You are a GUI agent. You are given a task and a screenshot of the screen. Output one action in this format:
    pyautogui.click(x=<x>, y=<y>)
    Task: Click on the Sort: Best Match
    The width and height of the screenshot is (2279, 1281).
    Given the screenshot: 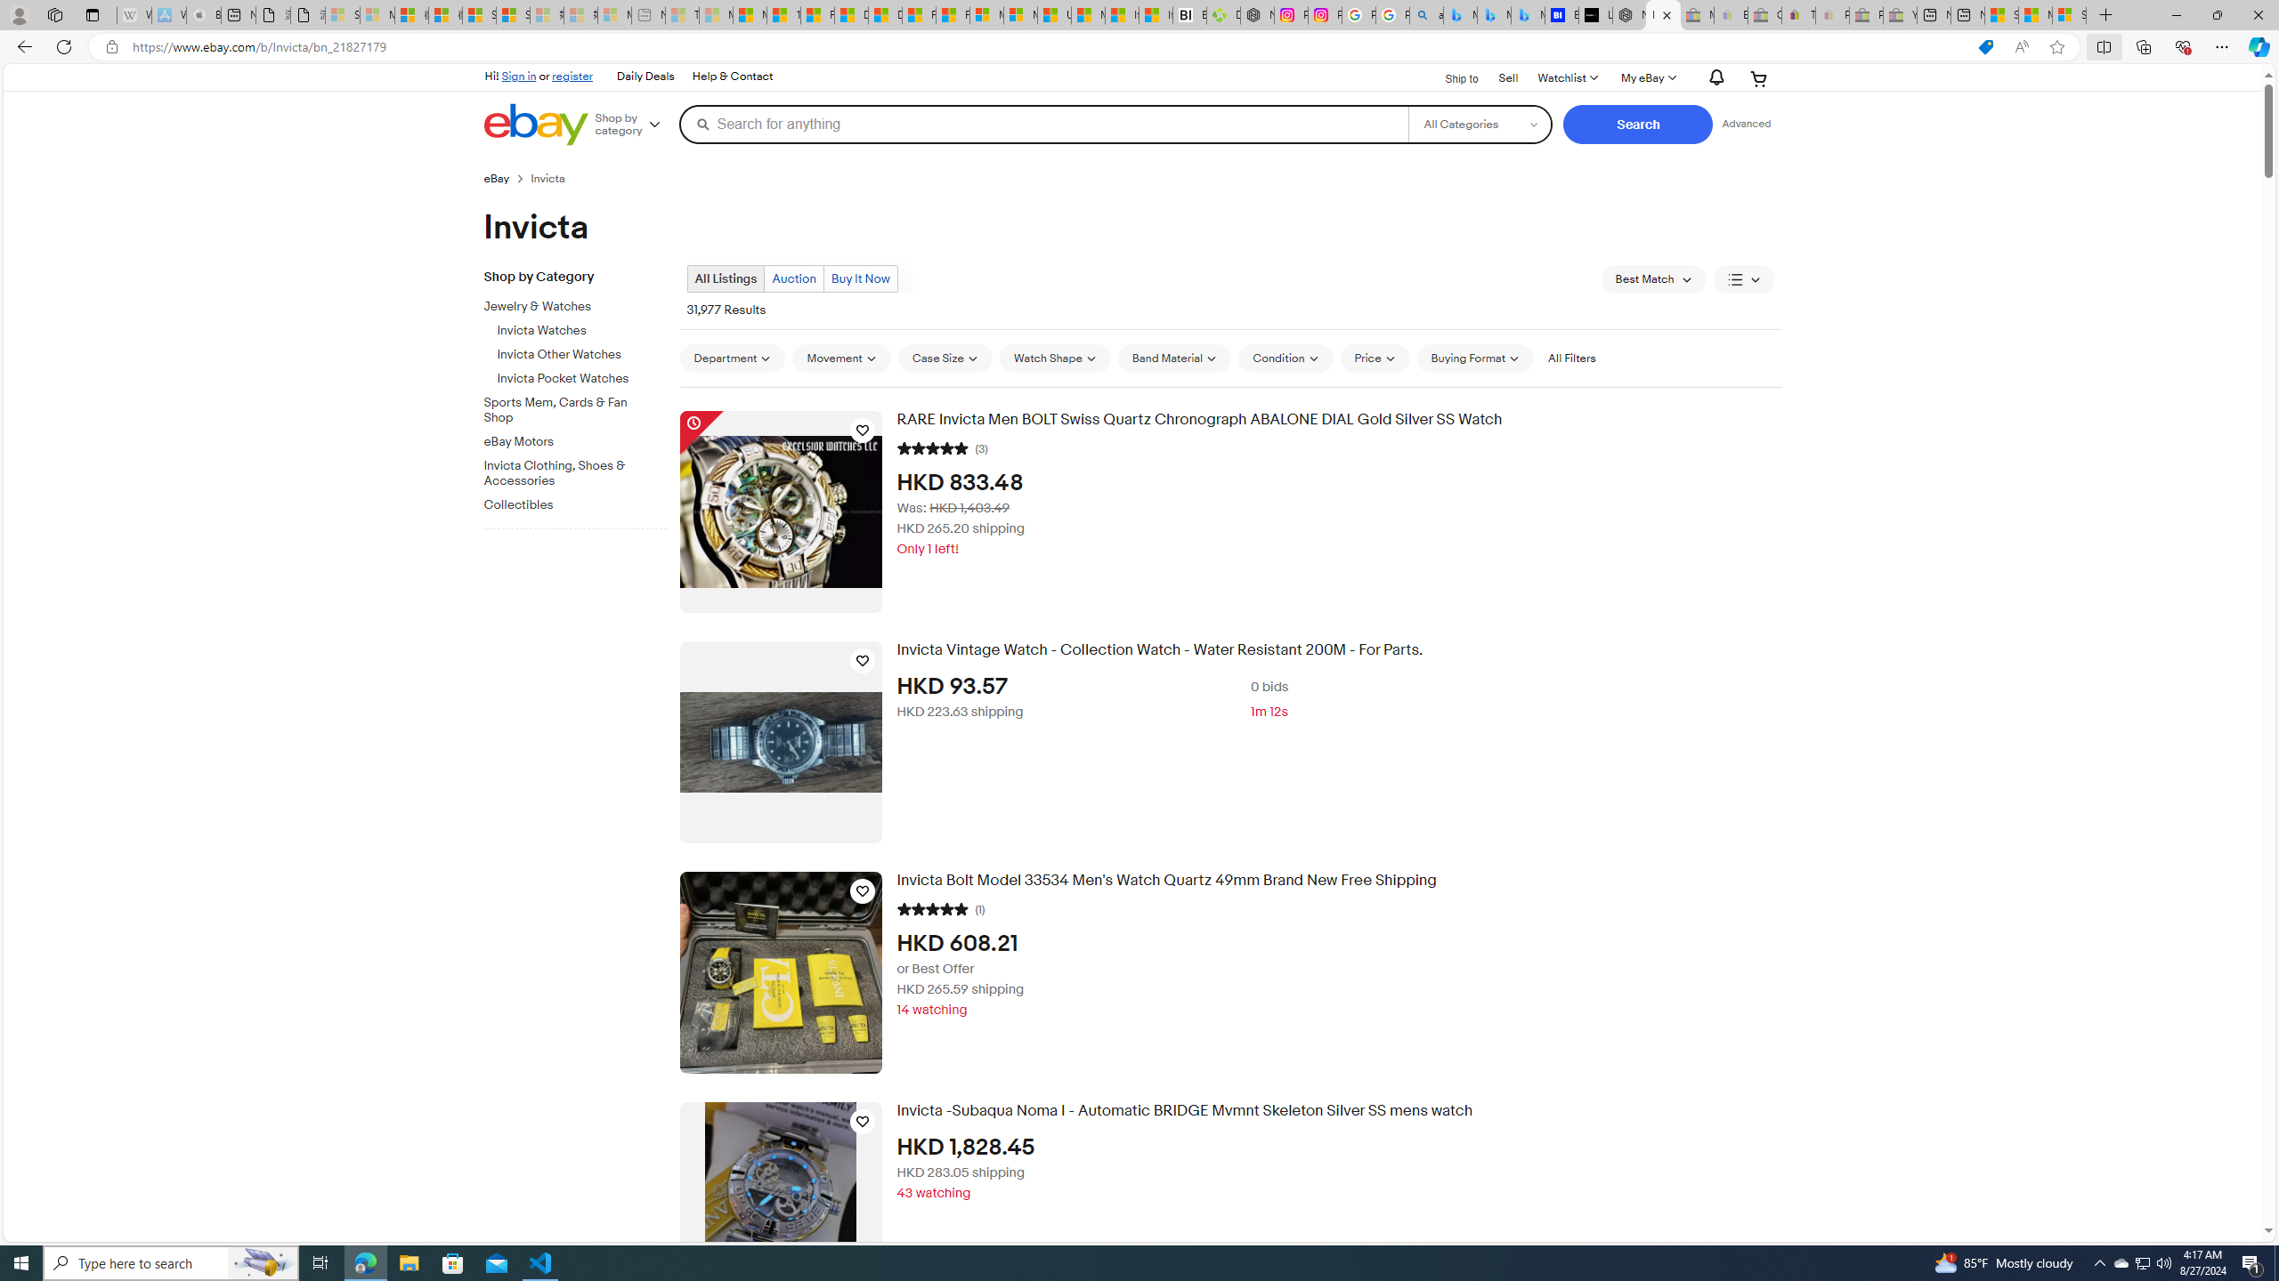 What is the action you would take?
    pyautogui.click(x=1653, y=279)
    